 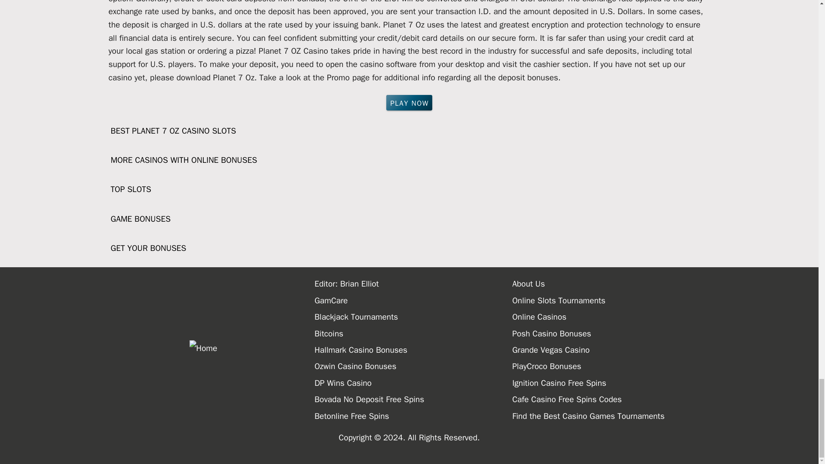 I want to click on Ignition Casino Free Spins, so click(x=611, y=383).